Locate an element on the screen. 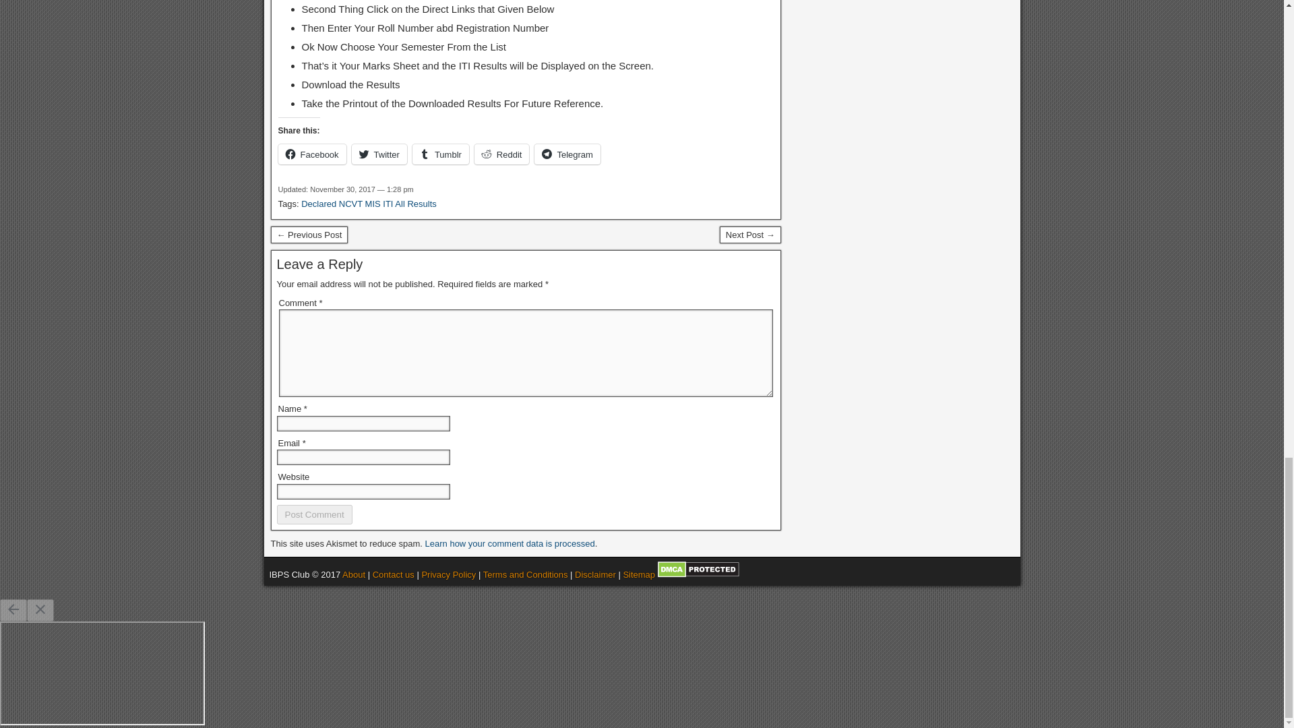 This screenshot has width=1294, height=728. Facebook is located at coordinates (311, 154).